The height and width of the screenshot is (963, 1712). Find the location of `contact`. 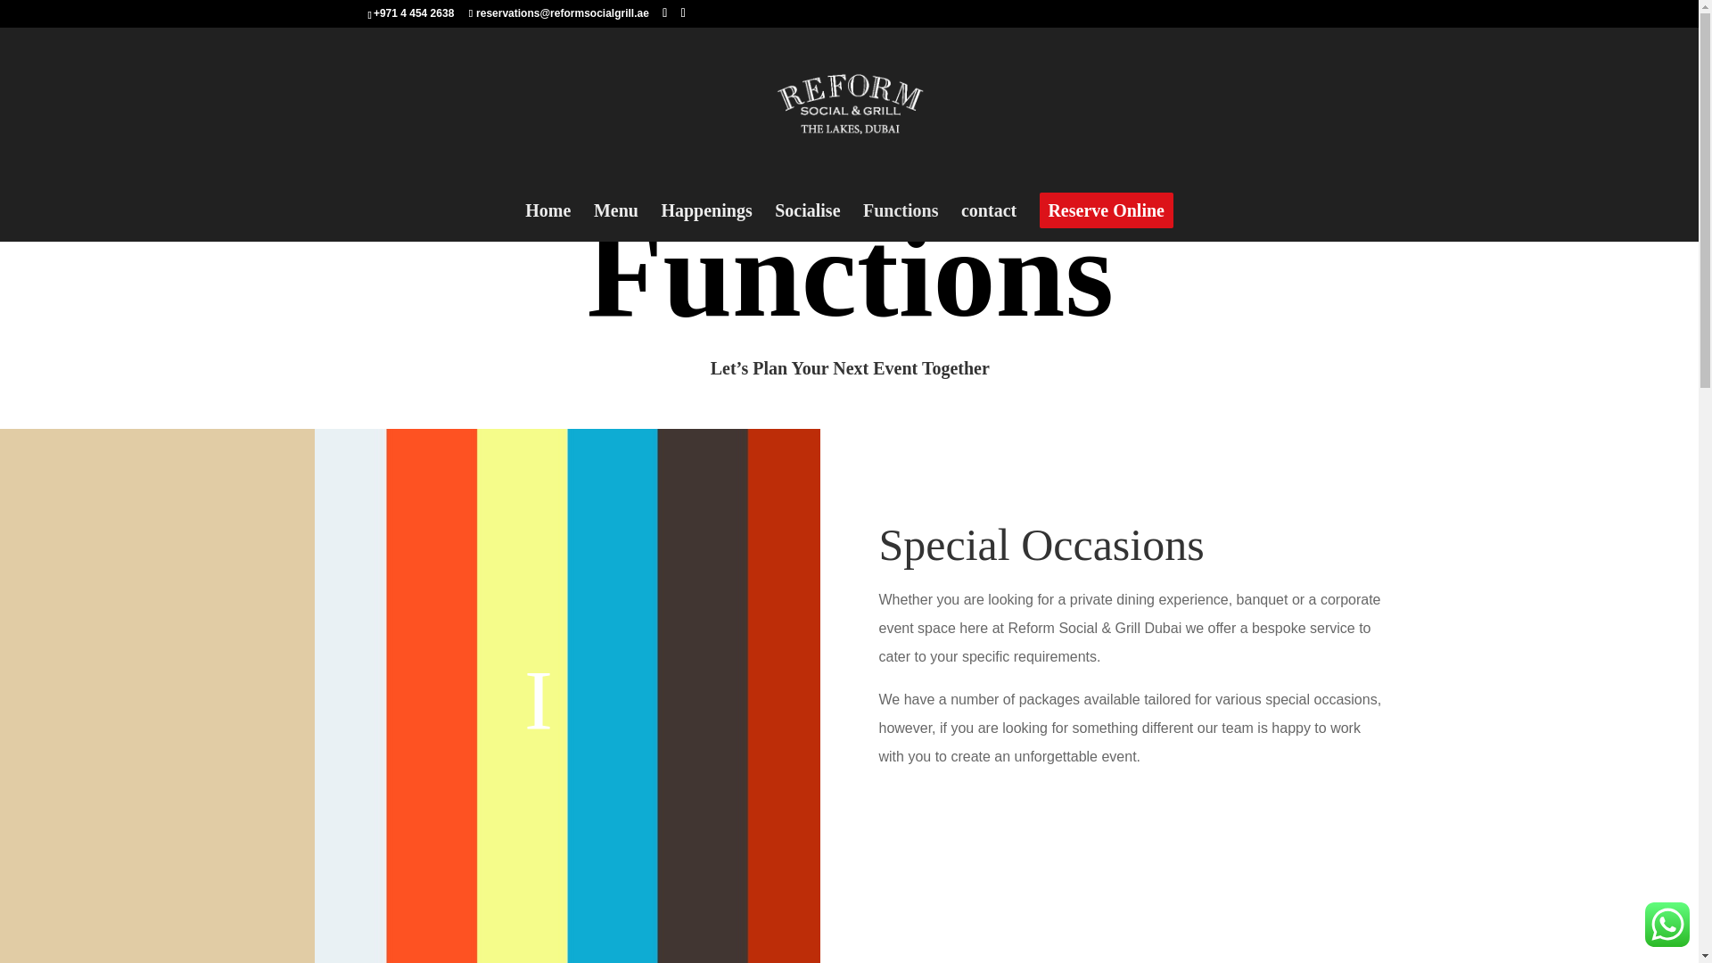

contact is located at coordinates (988, 223).